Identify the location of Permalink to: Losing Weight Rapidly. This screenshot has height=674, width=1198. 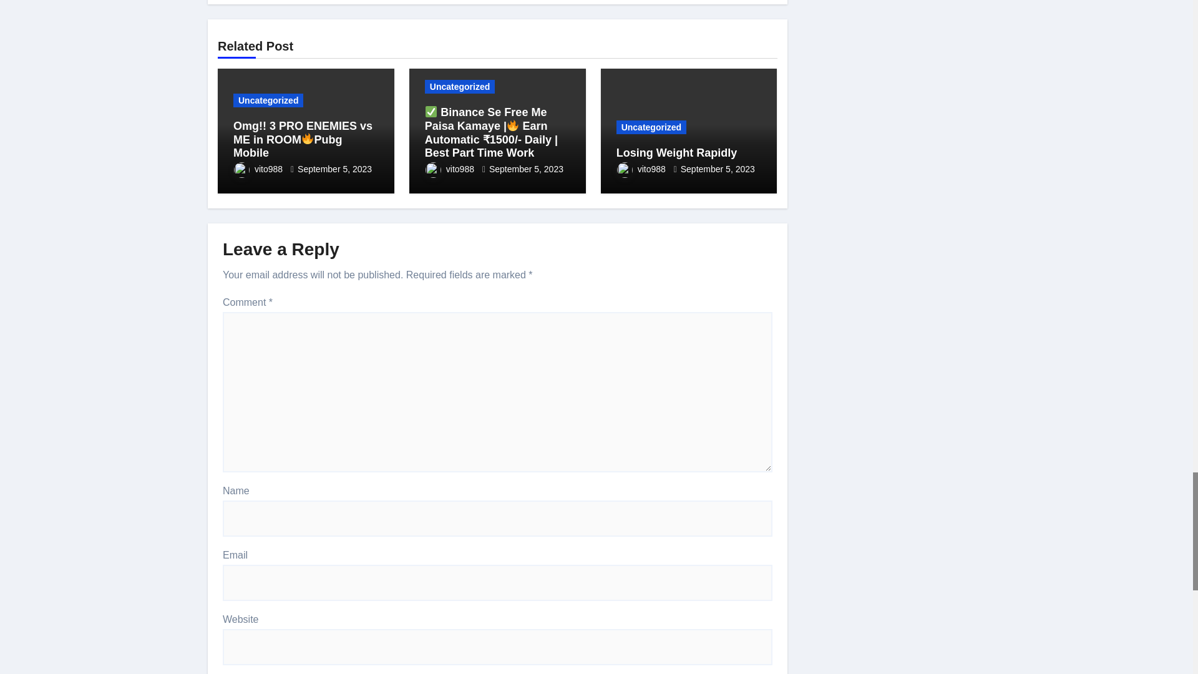
(677, 152).